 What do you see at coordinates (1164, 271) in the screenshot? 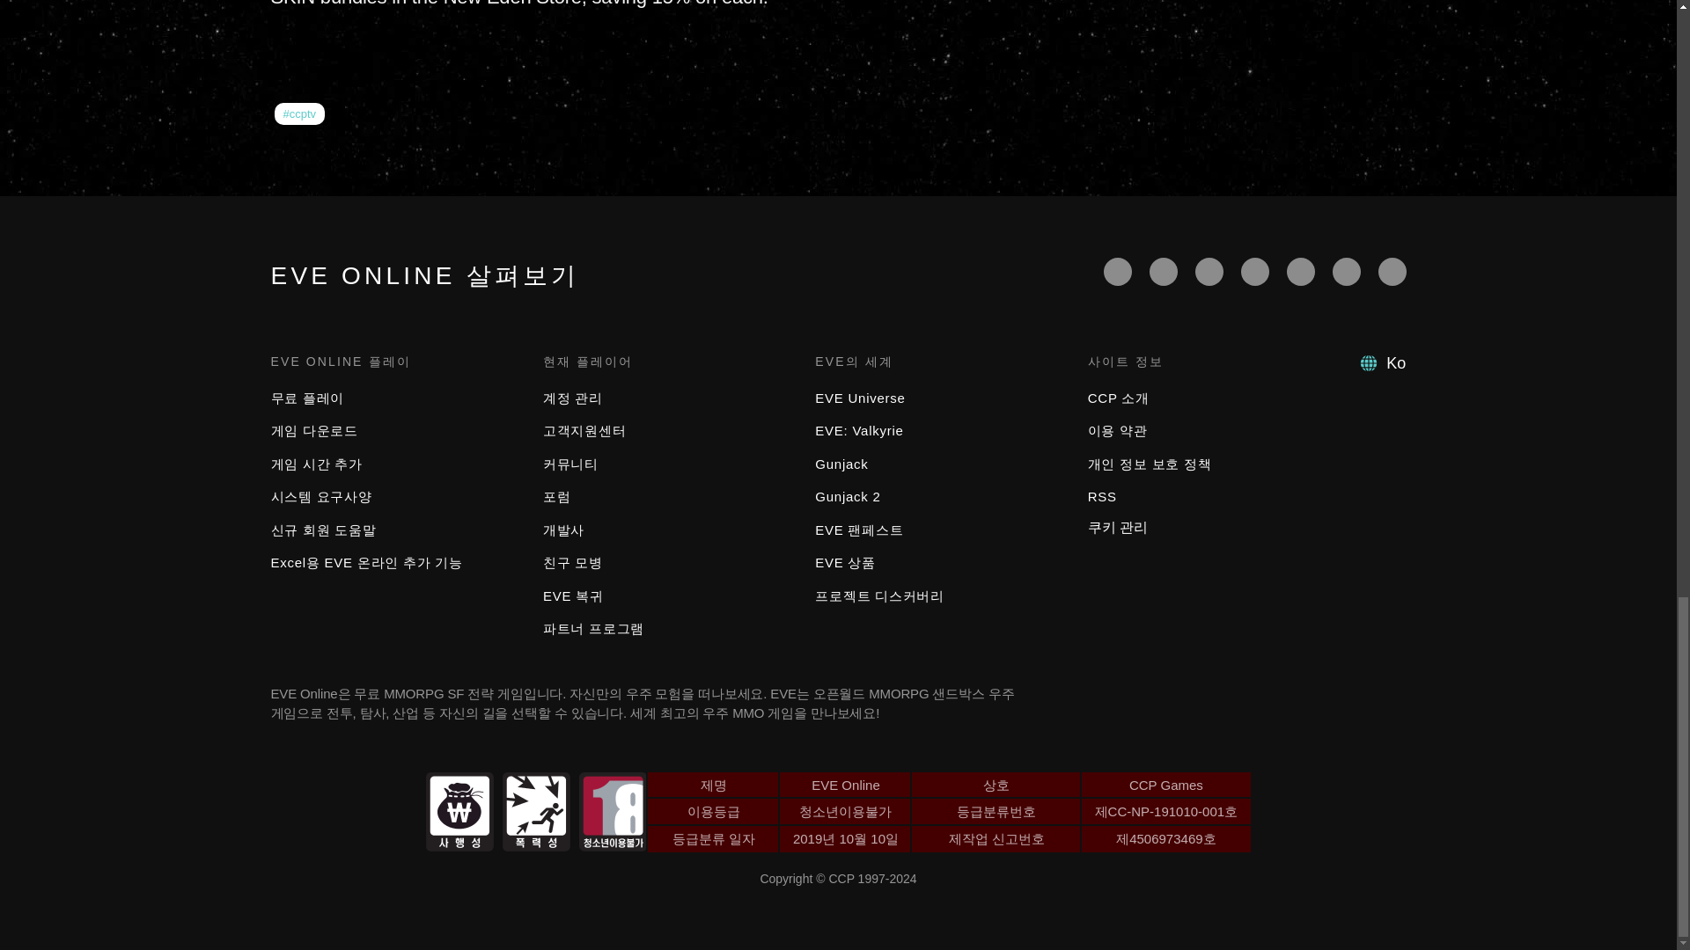
I see `Twitter` at bounding box center [1164, 271].